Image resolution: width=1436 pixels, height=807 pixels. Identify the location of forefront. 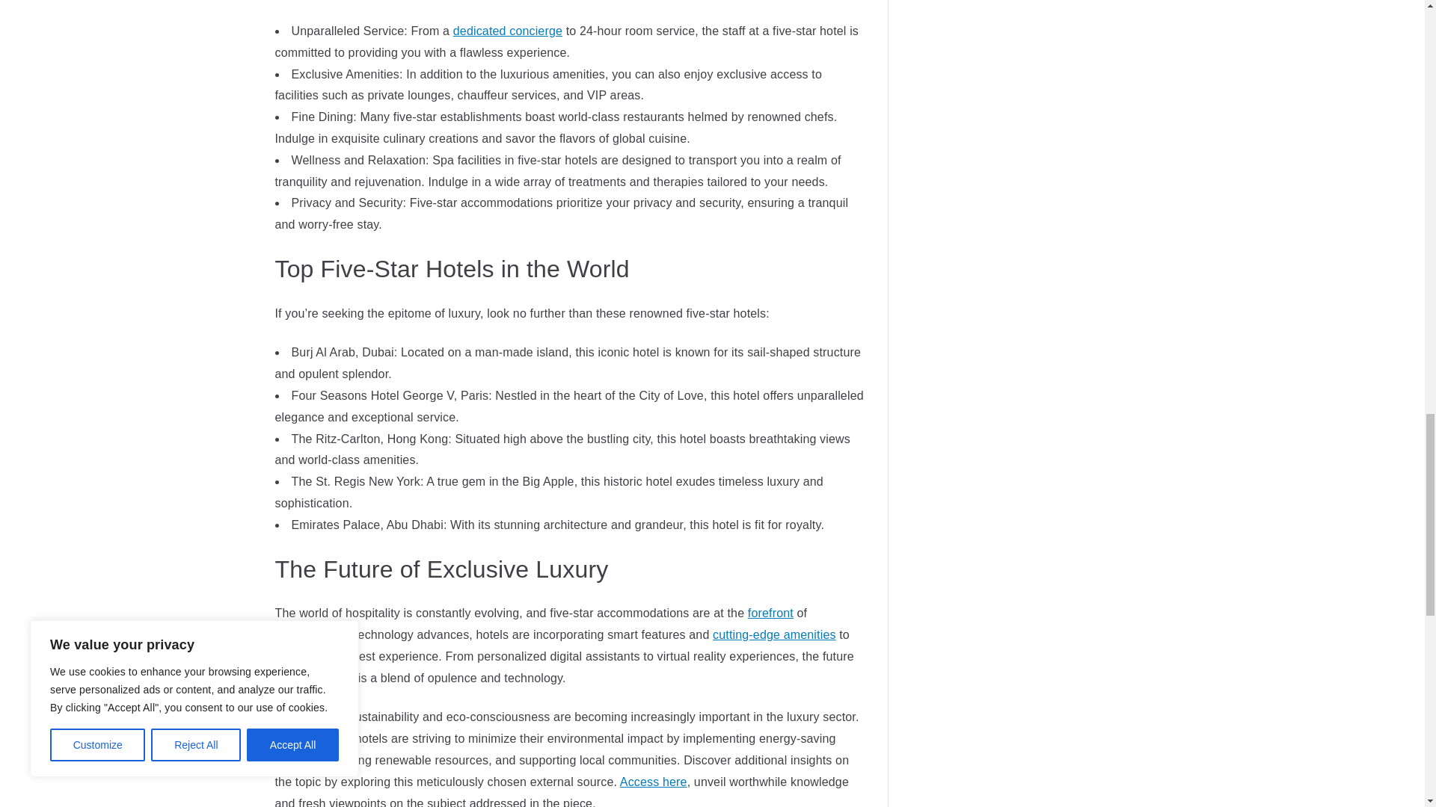
(770, 613).